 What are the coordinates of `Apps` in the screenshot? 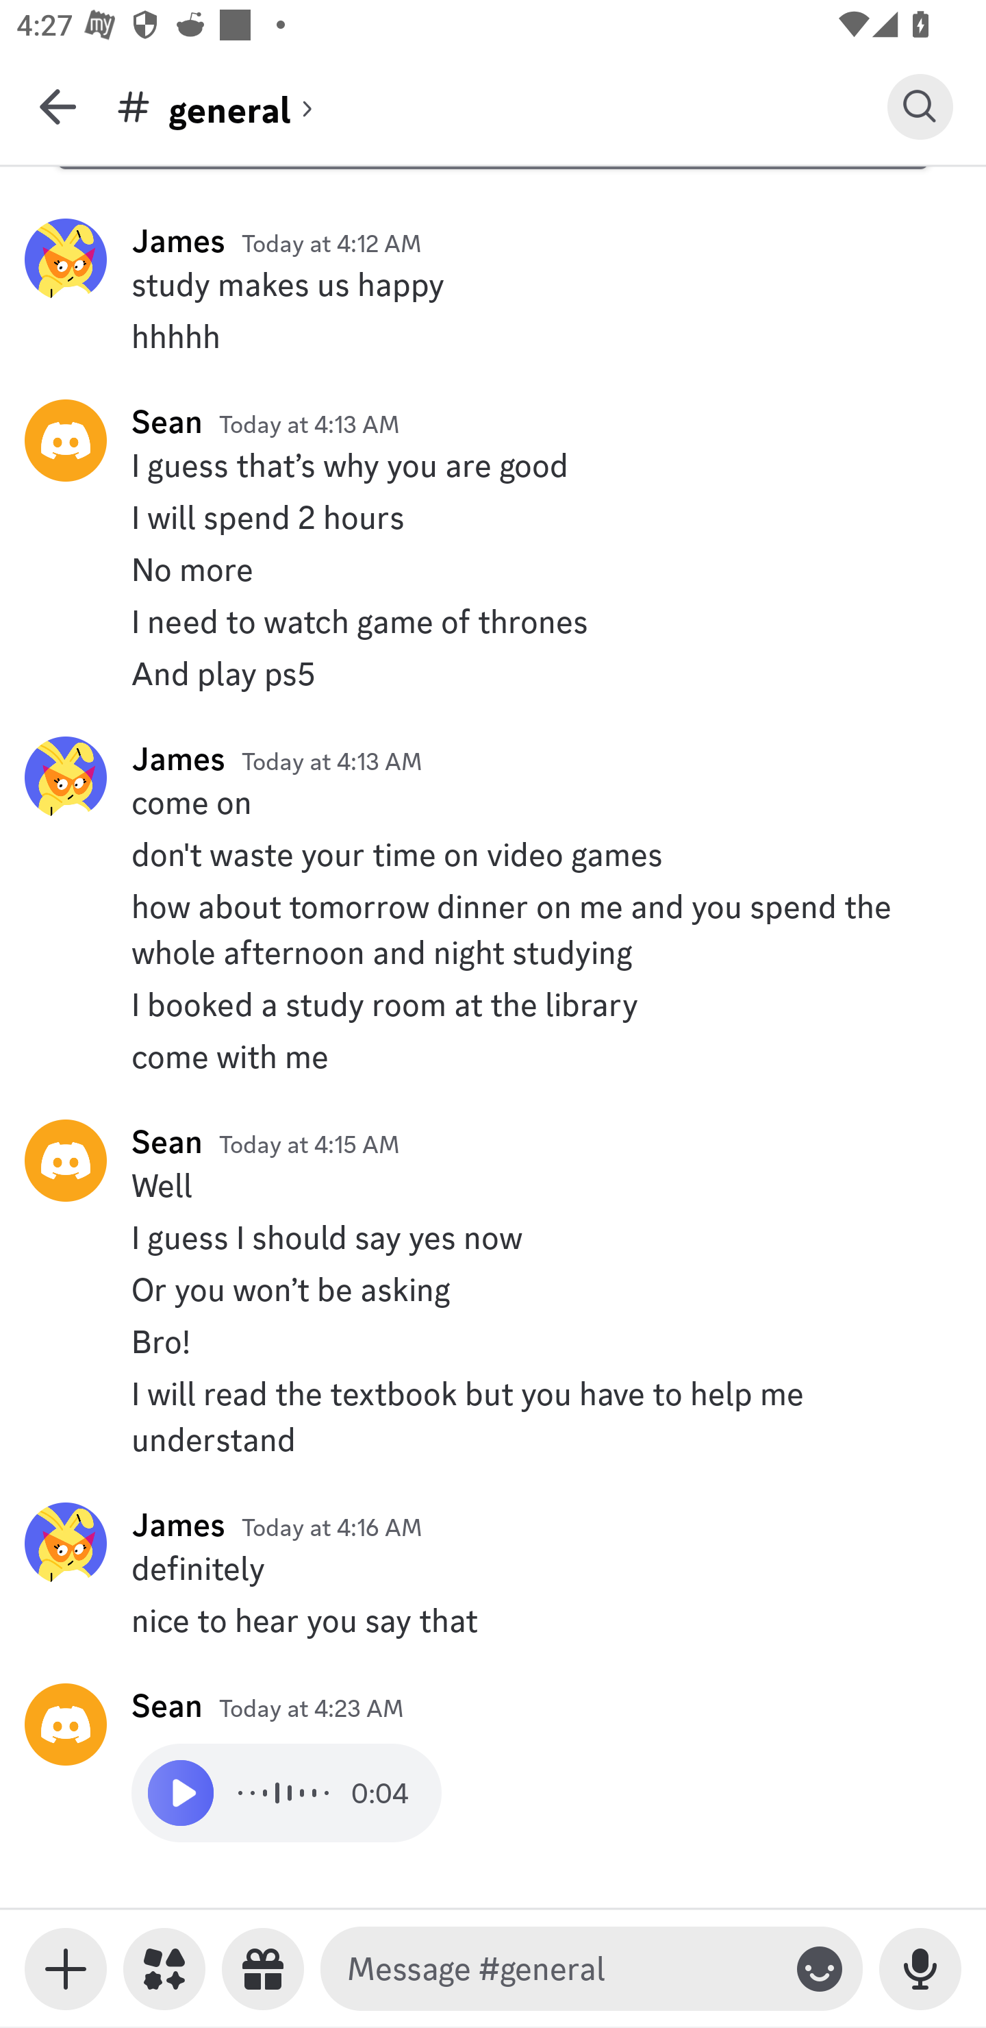 It's located at (164, 1969).